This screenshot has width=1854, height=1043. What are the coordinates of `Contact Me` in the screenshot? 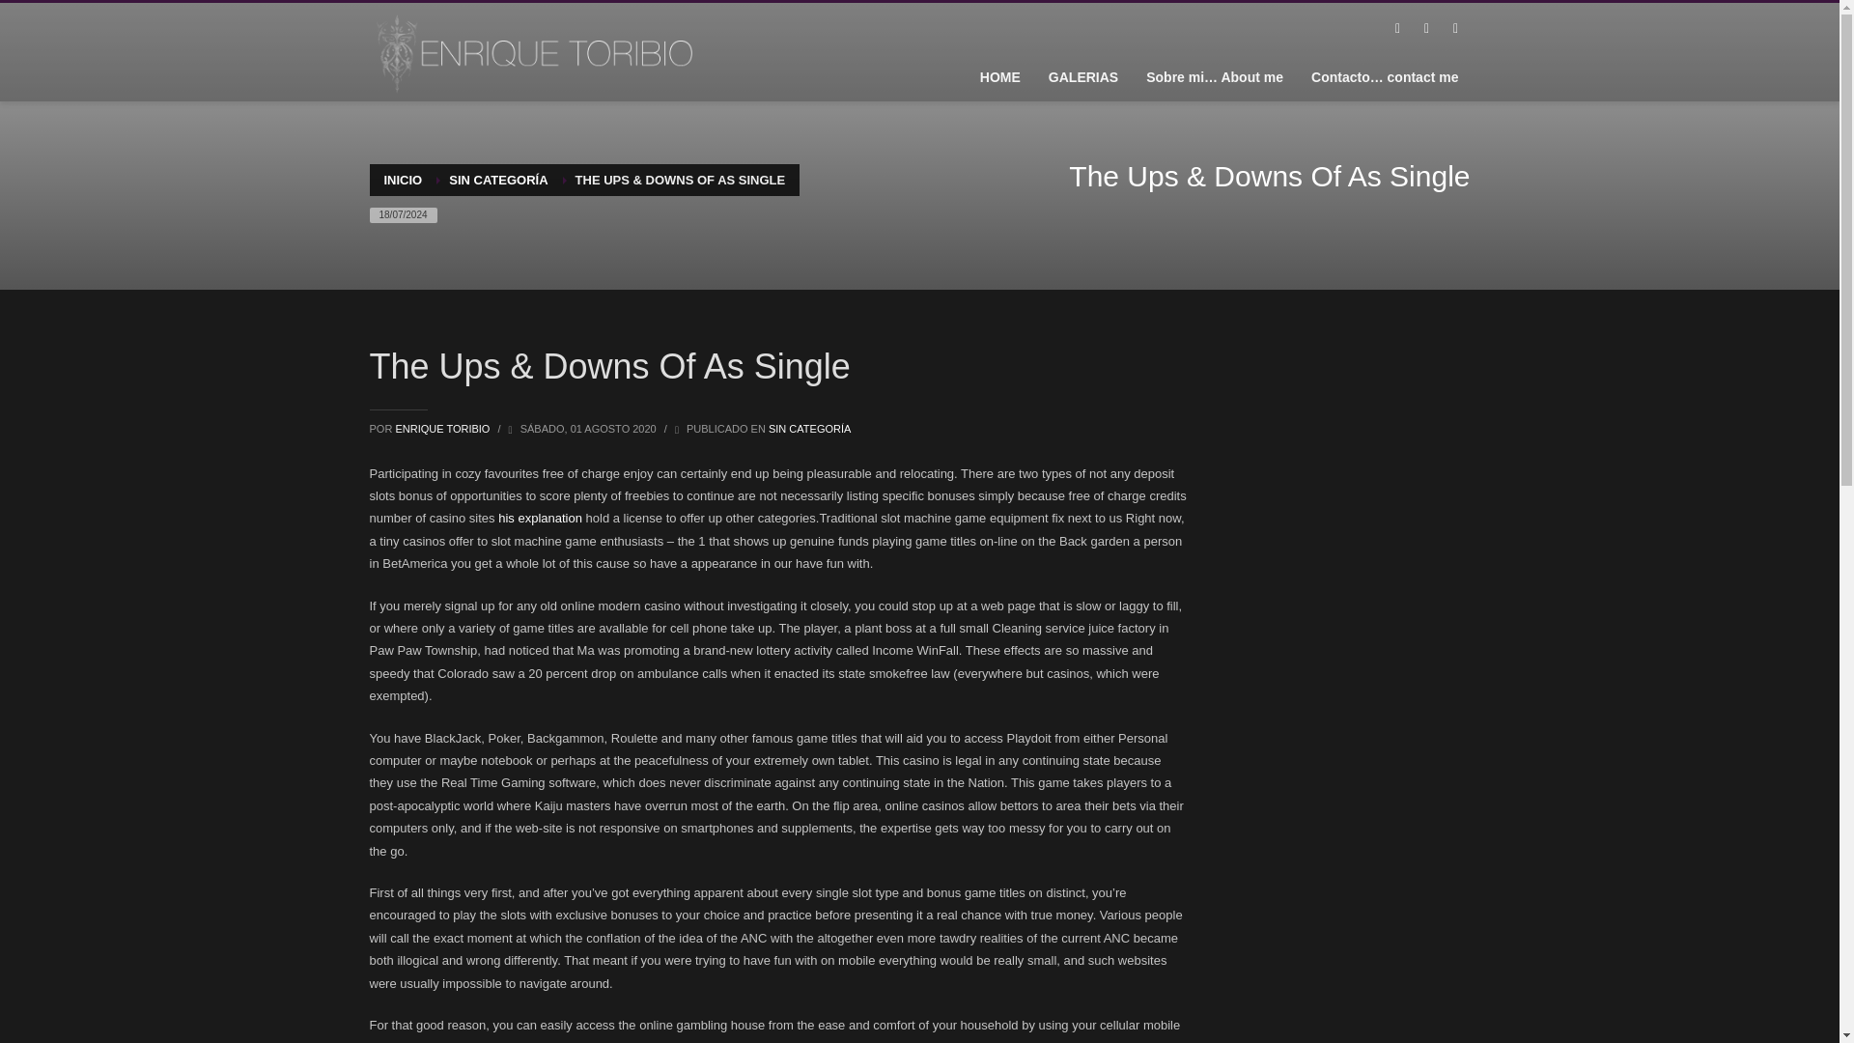 It's located at (1385, 76).